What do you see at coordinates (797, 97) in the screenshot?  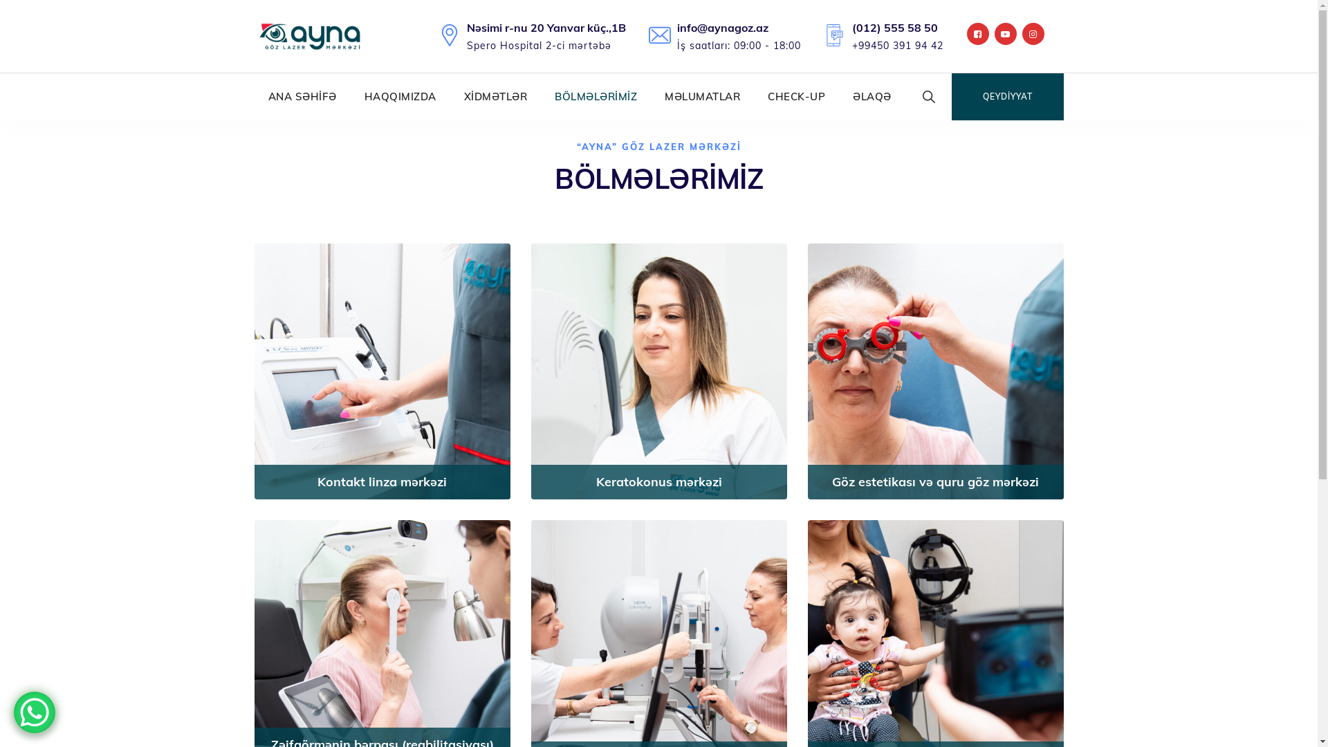 I see `CHECK-UP` at bounding box center [797, 97].